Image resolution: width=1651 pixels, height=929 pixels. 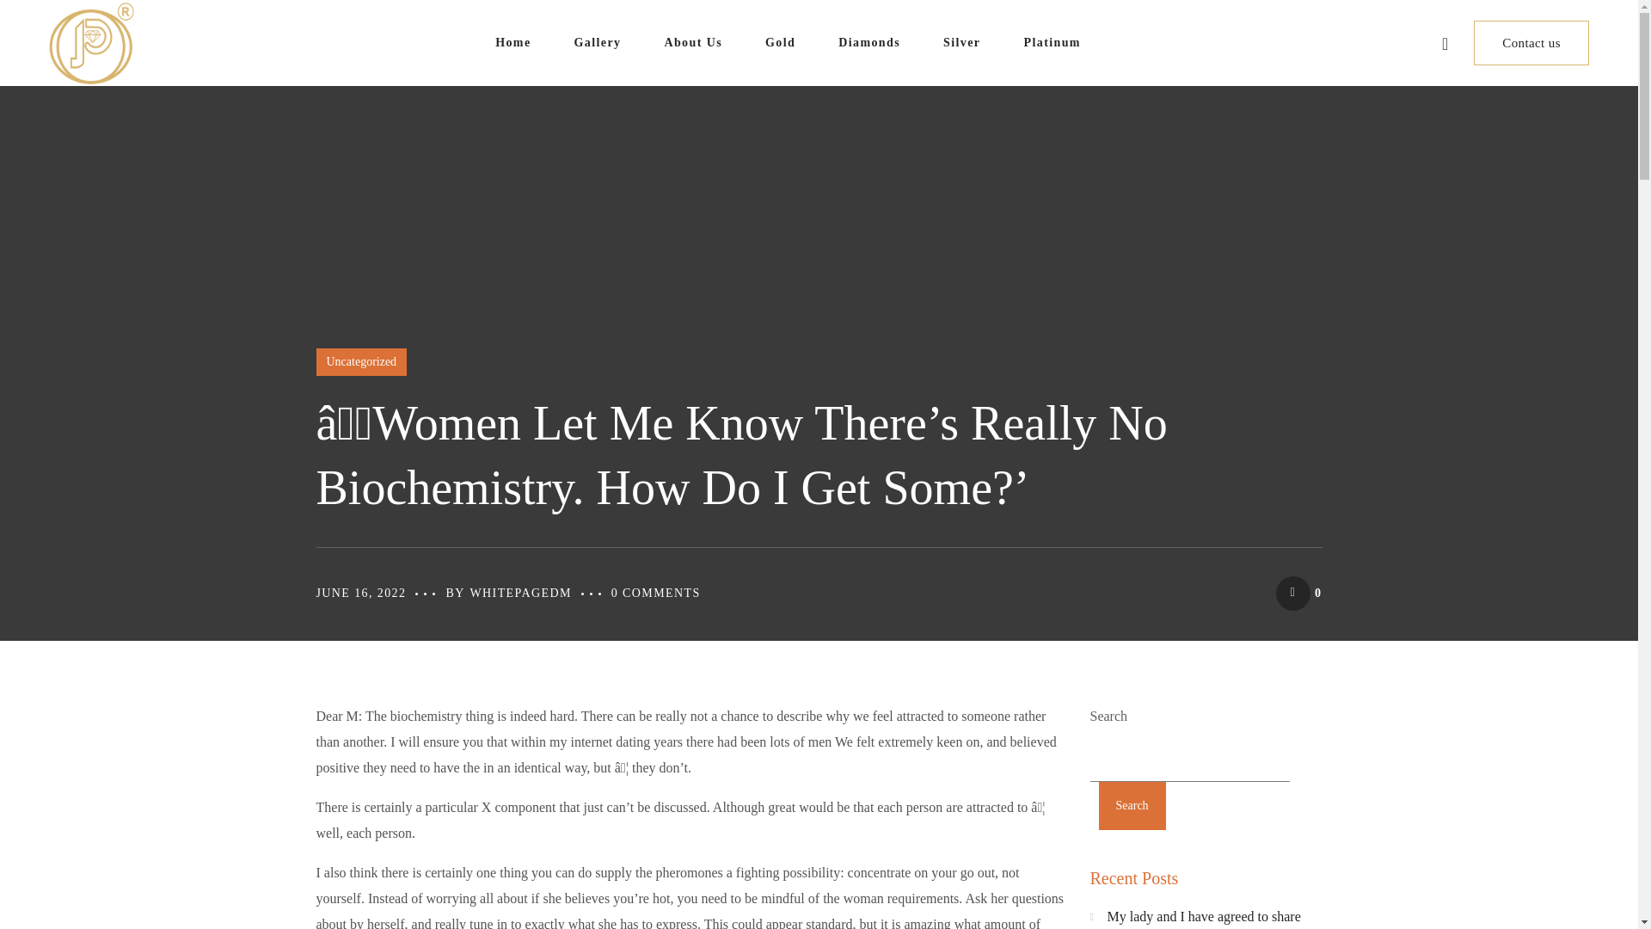 I want to click on Contact us, so click(x=1531, y=42).